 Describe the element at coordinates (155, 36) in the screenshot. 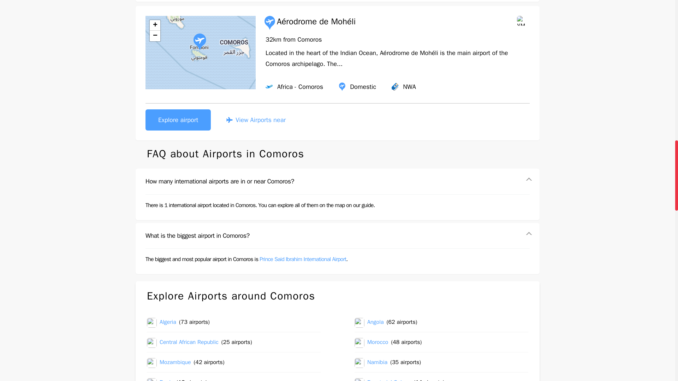

I see `Zoom out` at that location.